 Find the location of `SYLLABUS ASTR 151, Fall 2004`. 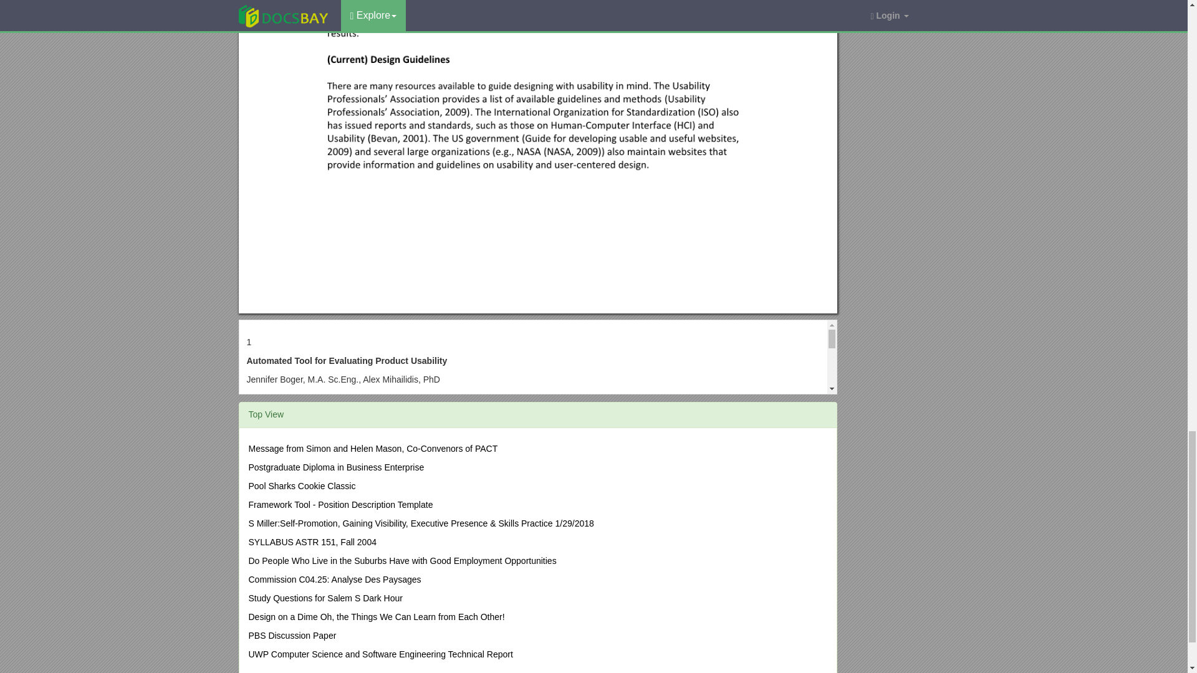

SYLLABUS ASTR 151, Fall 2004 is located at coordinates (312, 542).